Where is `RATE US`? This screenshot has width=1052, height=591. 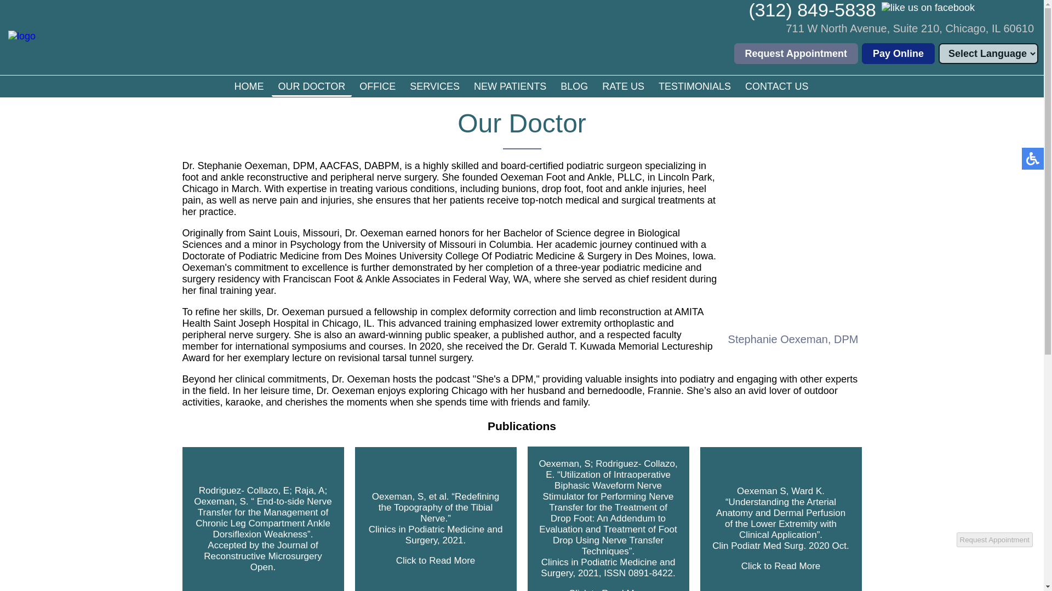 RATE US is located at coordinates (623, 86).